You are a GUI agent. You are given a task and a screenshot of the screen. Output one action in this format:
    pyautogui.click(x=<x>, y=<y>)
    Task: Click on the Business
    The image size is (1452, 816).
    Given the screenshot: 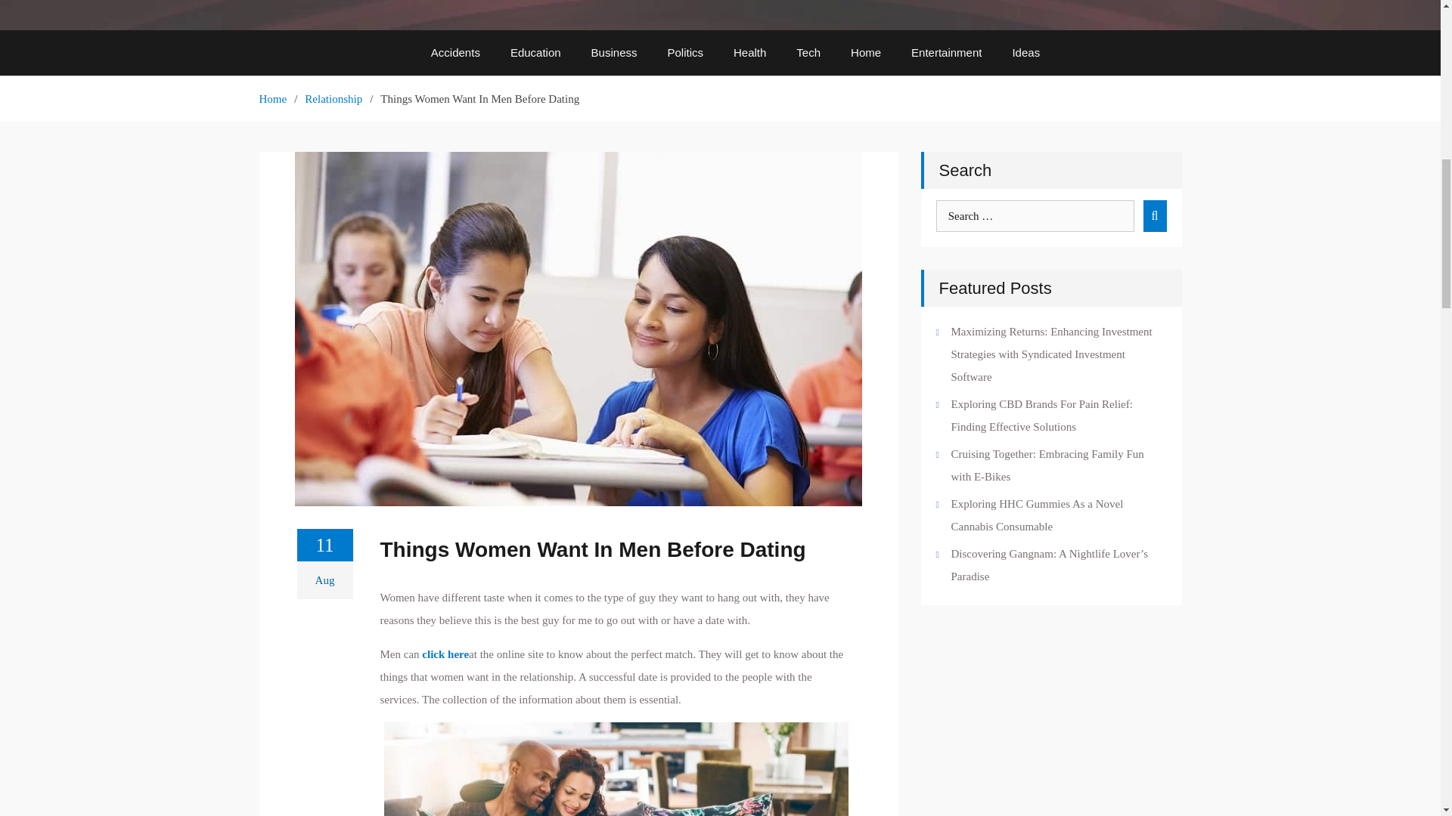 What is the action you would take?
    pyautogui.click(x=614, y=53)
    